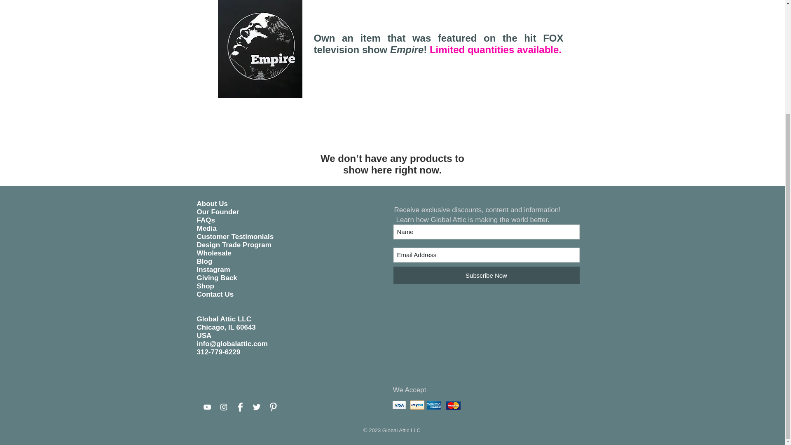 The width and height of the screenshot is (791, 445). What do you see at coordinates (486, 275) in the screenshot?
I see `Subscribe Now` at bounding box center [486, 275].